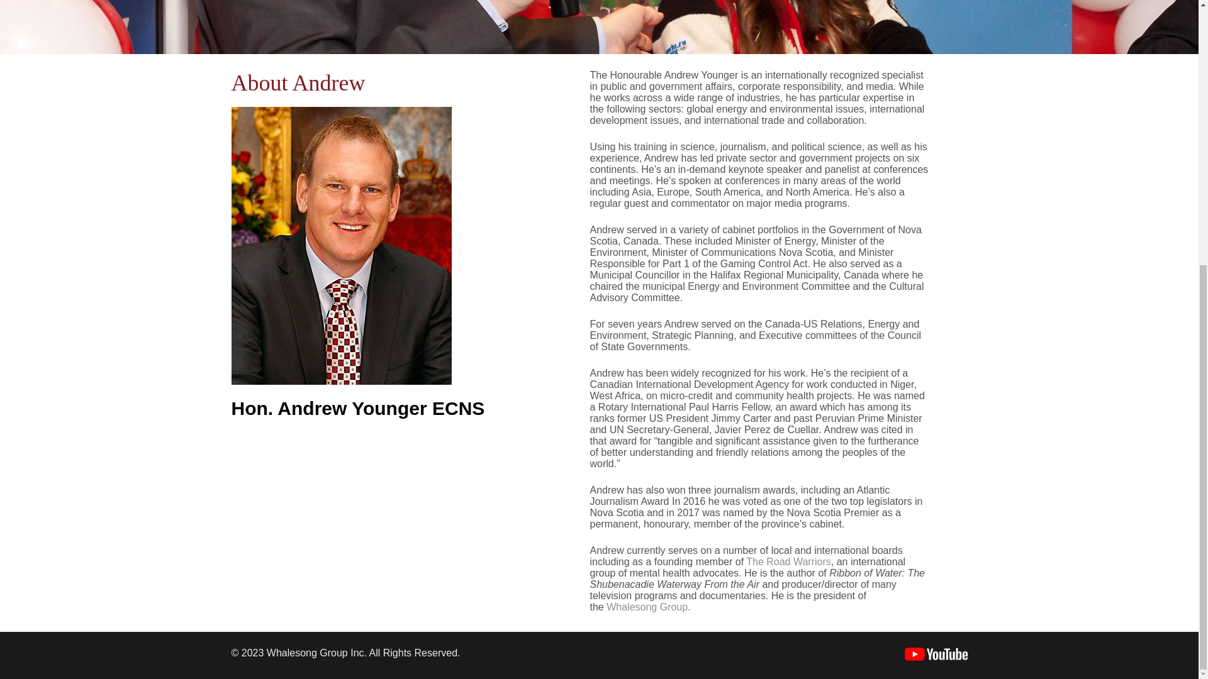  Describe the element at coordinates (788, 561) in the screenshot. I see `The Road Warriors` at that location.